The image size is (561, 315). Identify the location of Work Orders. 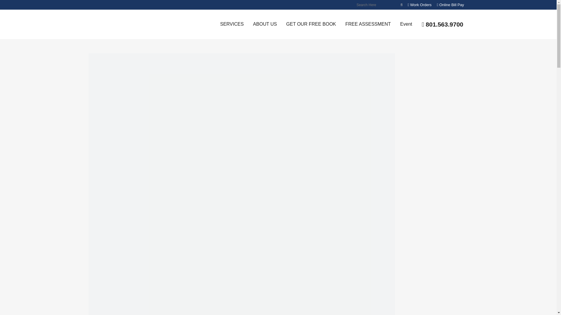
(420, 5).